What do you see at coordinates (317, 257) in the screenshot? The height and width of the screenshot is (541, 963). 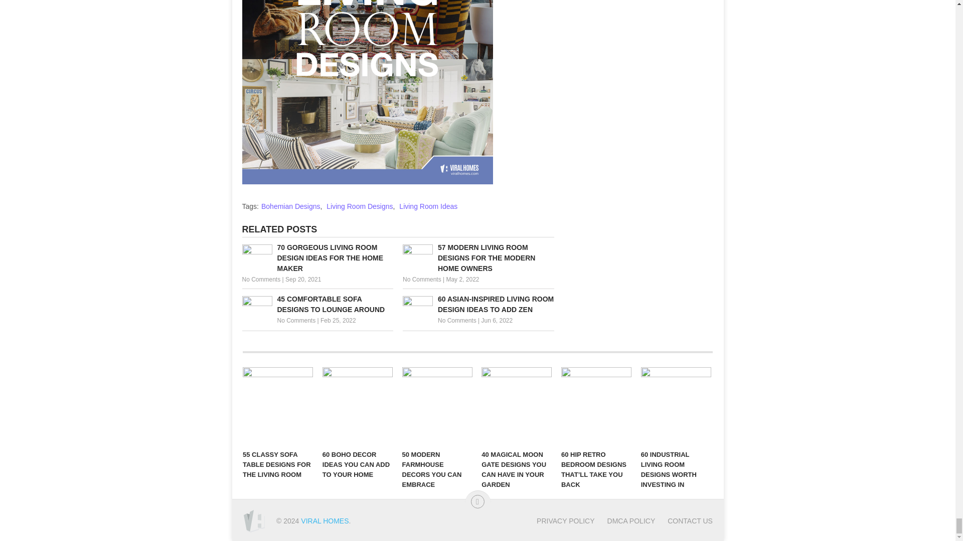 I see `70 GORGEOUS LIVING ROOM DESIGN IDEAS FOR THE HOME MAKER` at bounding box center [317, 257].